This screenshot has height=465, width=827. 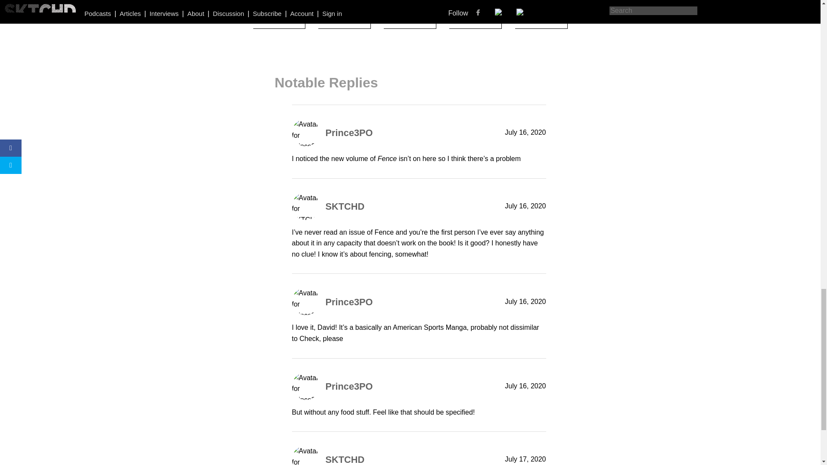 What do you see at coordinates (349, 302) in the screenshot?
I see `Prince3PO` at bounding box center [349, 302].